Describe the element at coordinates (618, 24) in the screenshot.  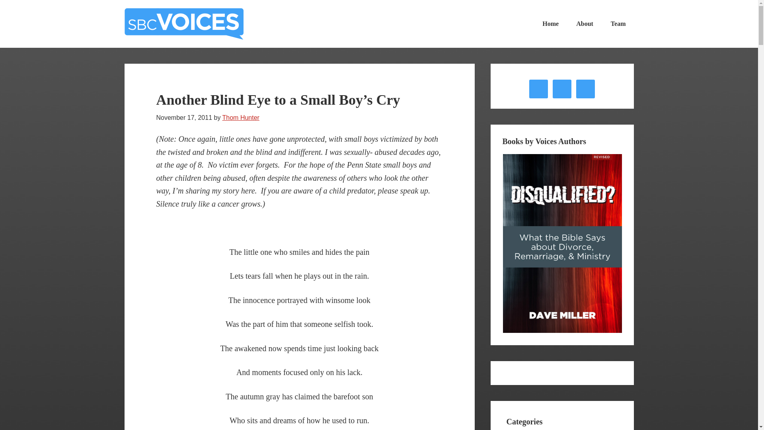
I see `Team` at that location.